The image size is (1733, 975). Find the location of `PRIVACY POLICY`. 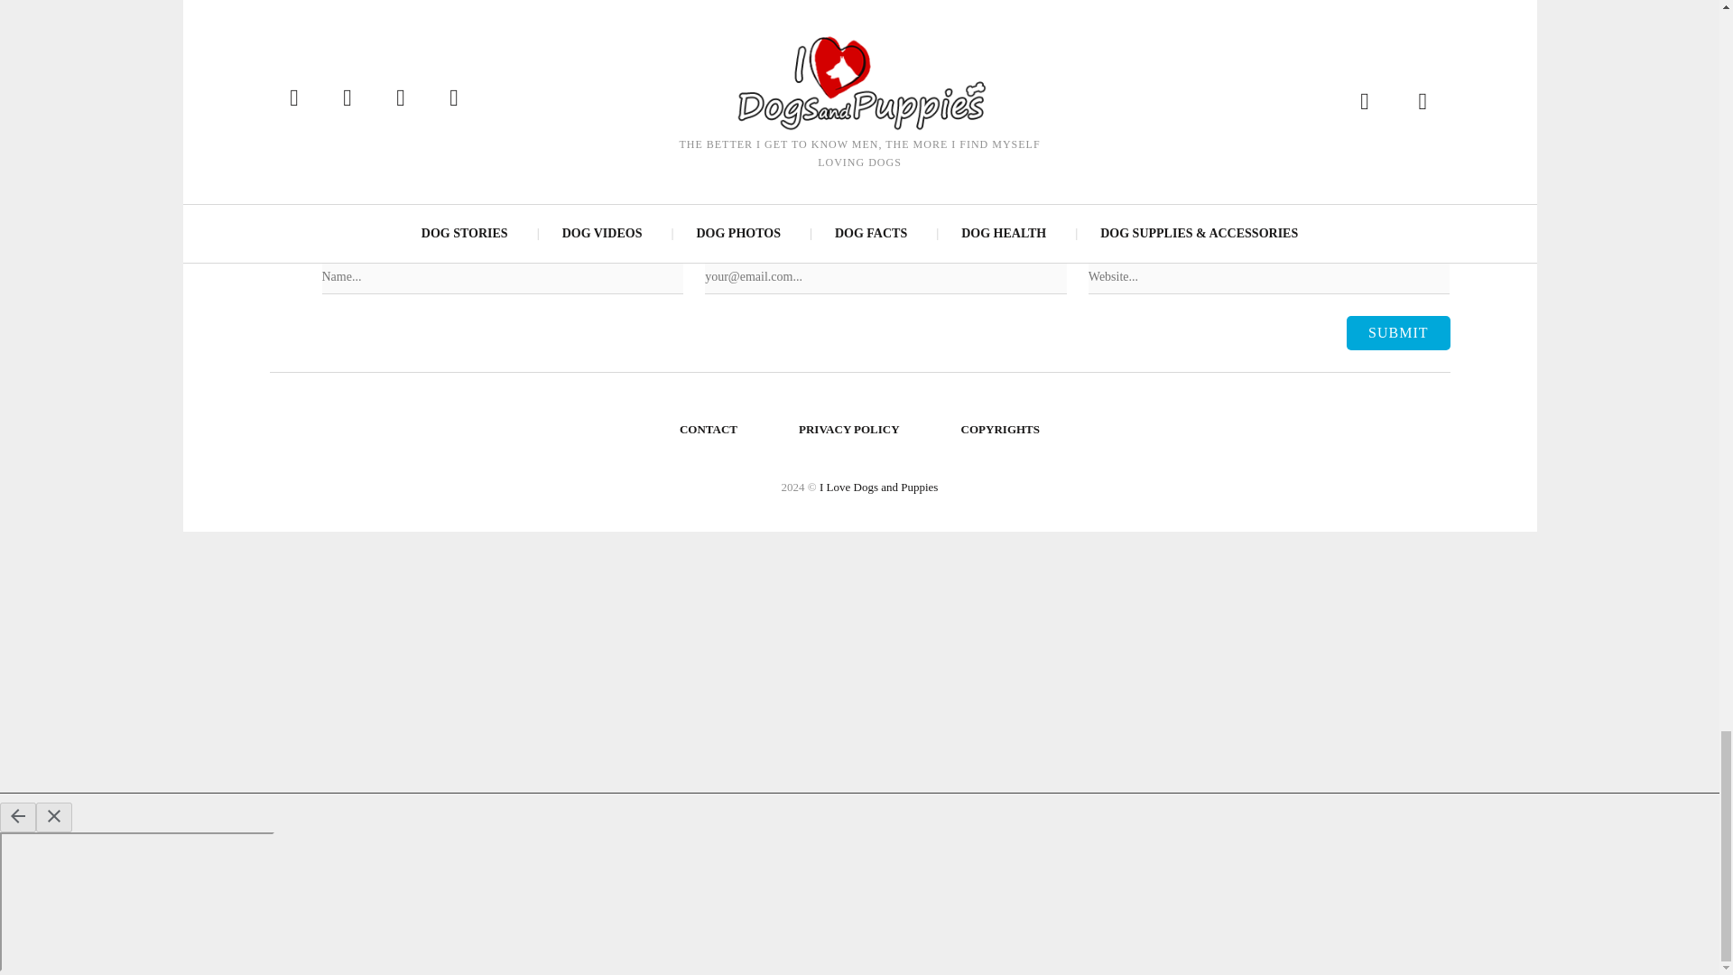

PRIVACY POLICY is located at coordinates (849, 430).